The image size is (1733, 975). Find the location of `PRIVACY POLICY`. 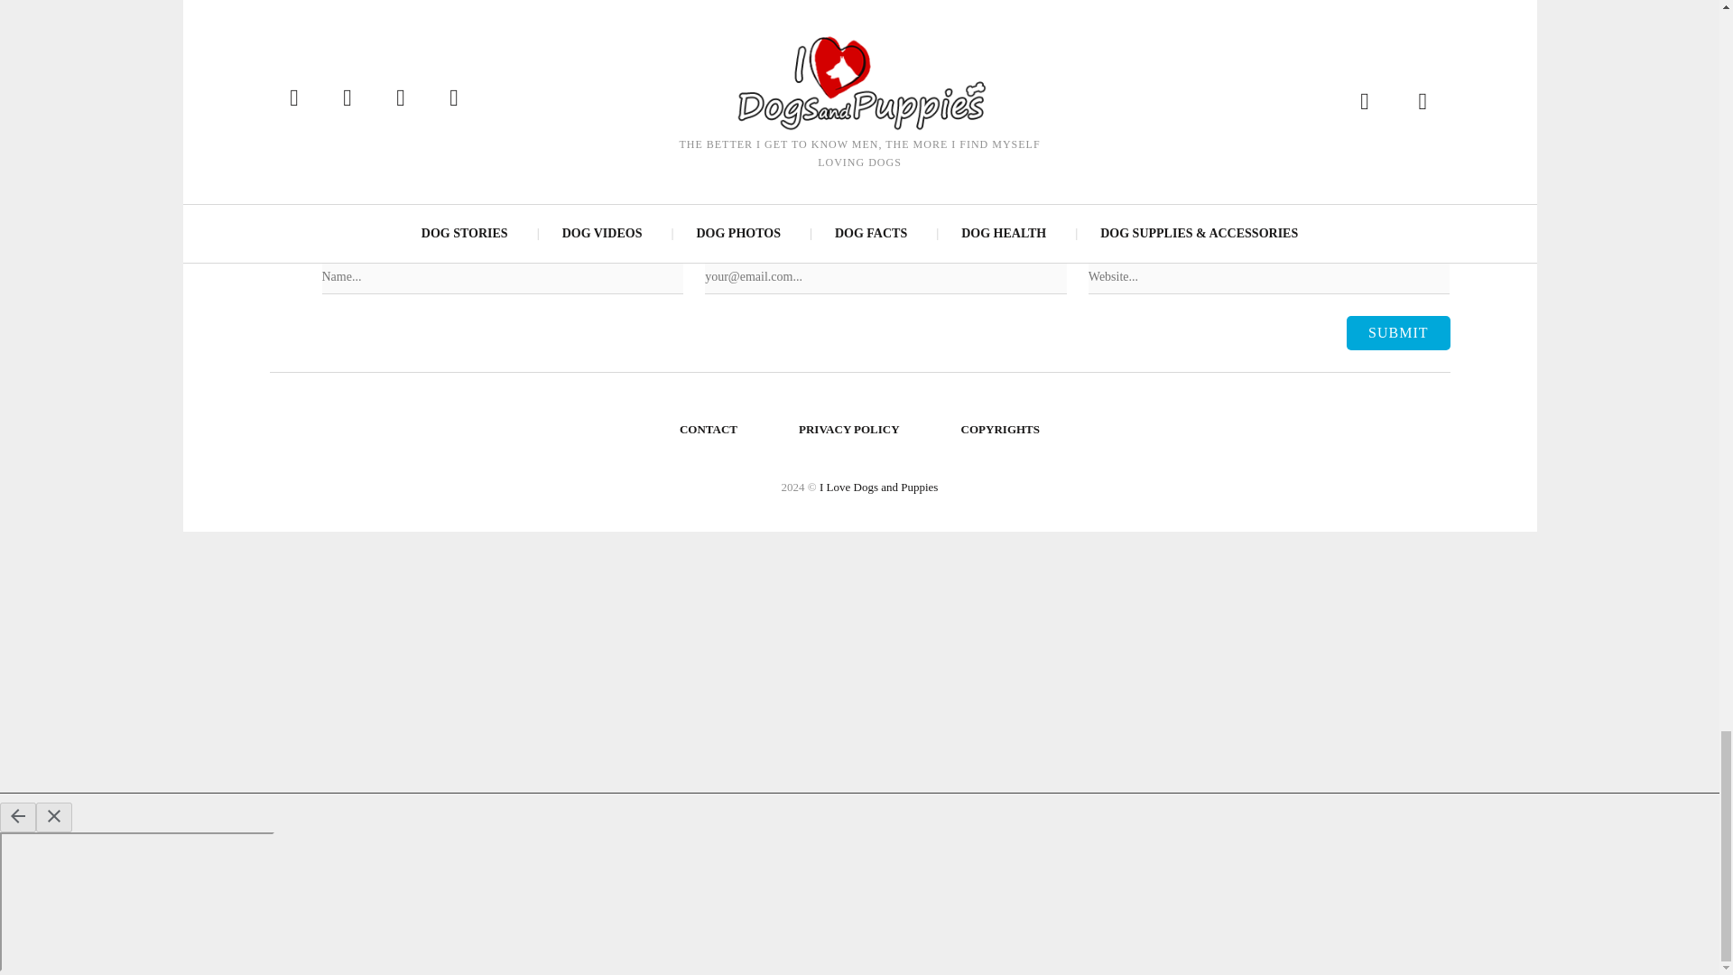

PRIVACY POLICY is located at coordinates (849, 430).